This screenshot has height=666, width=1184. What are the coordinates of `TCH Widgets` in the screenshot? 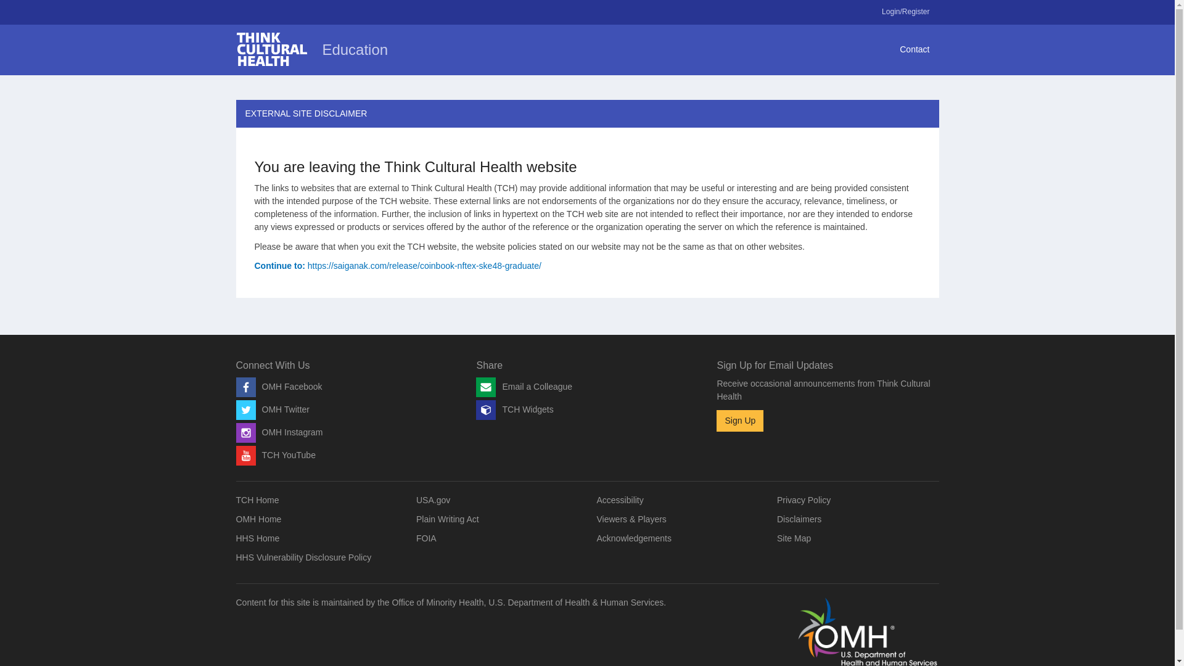 It's located at (514, 409).